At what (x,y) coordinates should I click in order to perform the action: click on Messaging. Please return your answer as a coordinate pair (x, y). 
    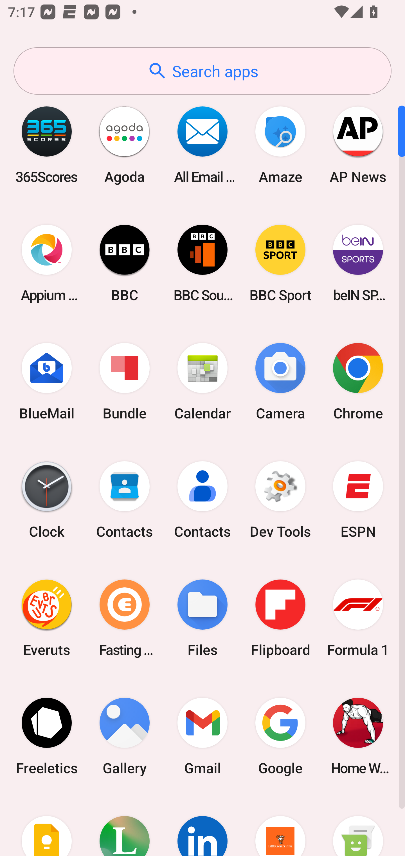
    Looking at the image, I should click on (358, 826).